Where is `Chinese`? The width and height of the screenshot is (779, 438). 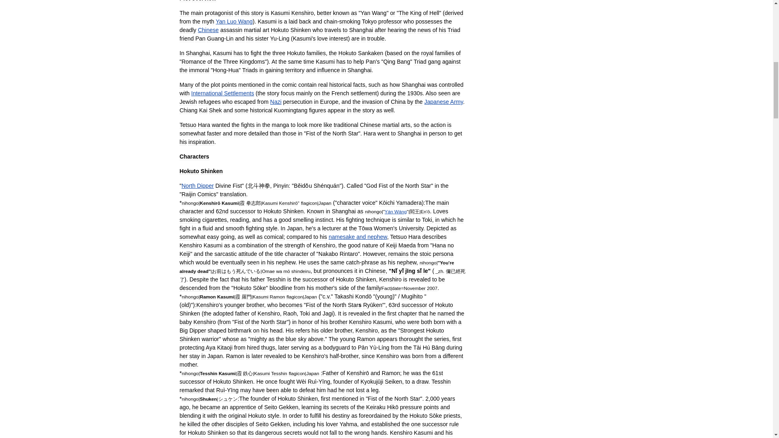 Chinese is located at coordinates (208, 30).